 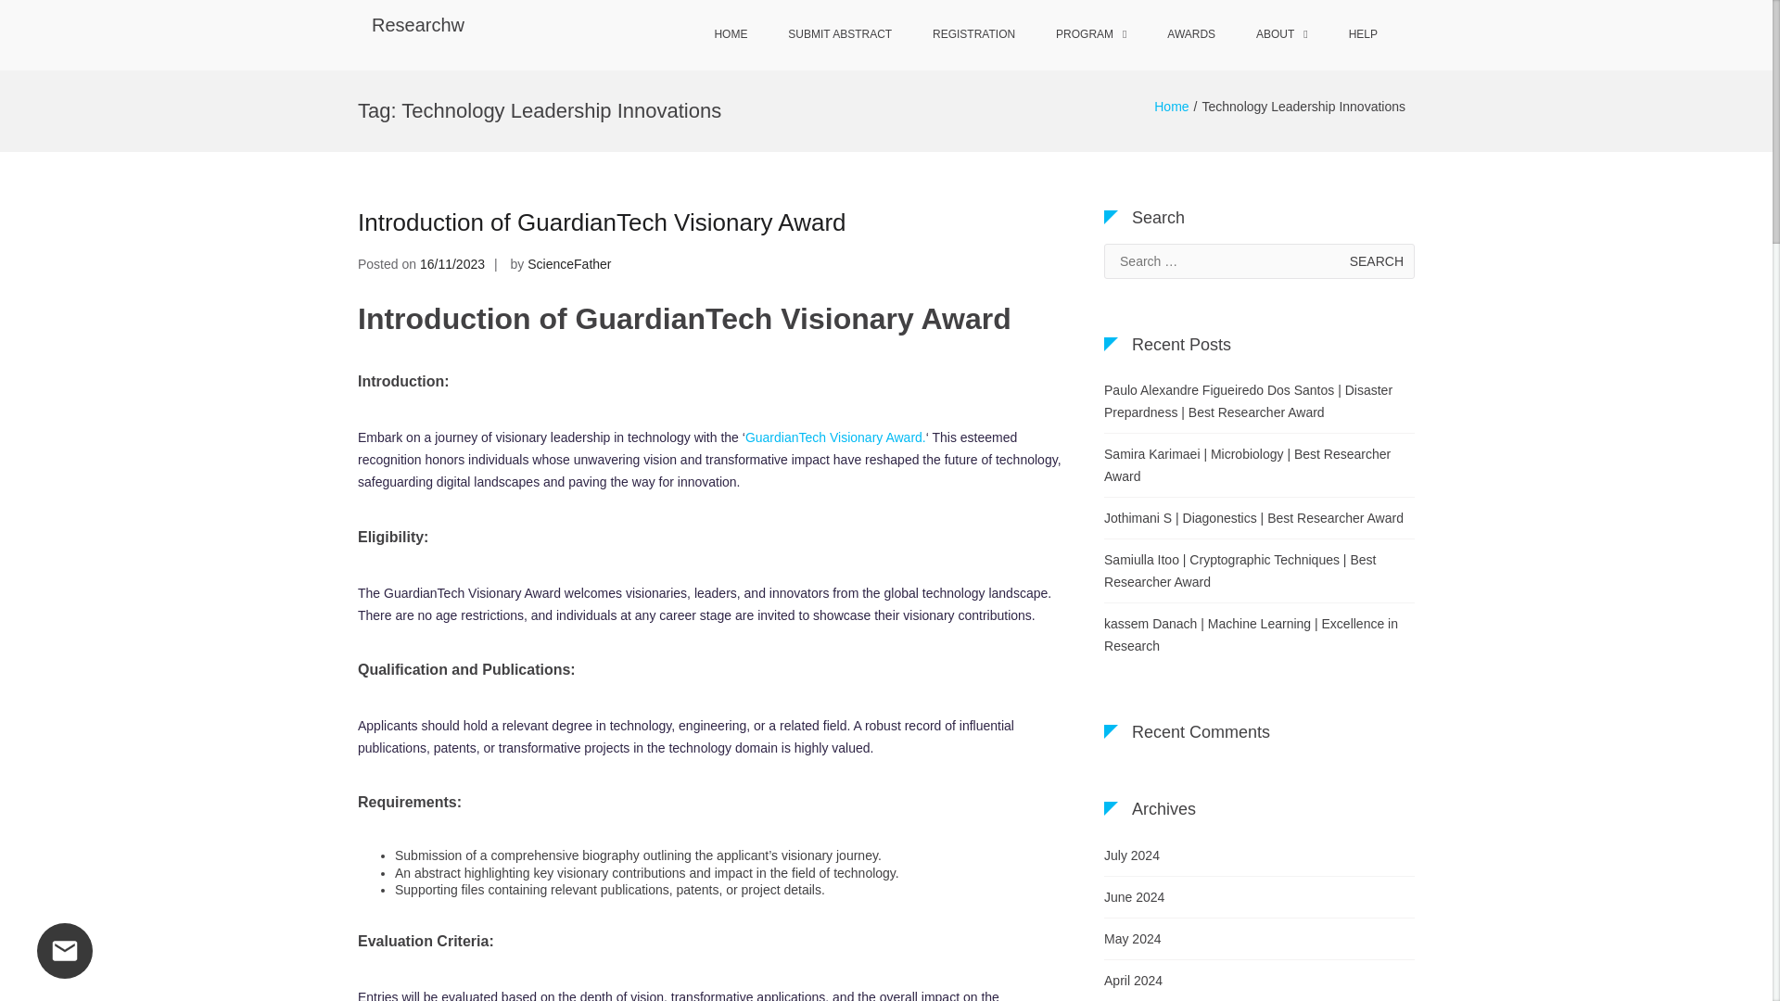 What do you see at coordinates (568, 263) in the screenshot?
I see `ScienceFather` at bounding box center [568, 263].